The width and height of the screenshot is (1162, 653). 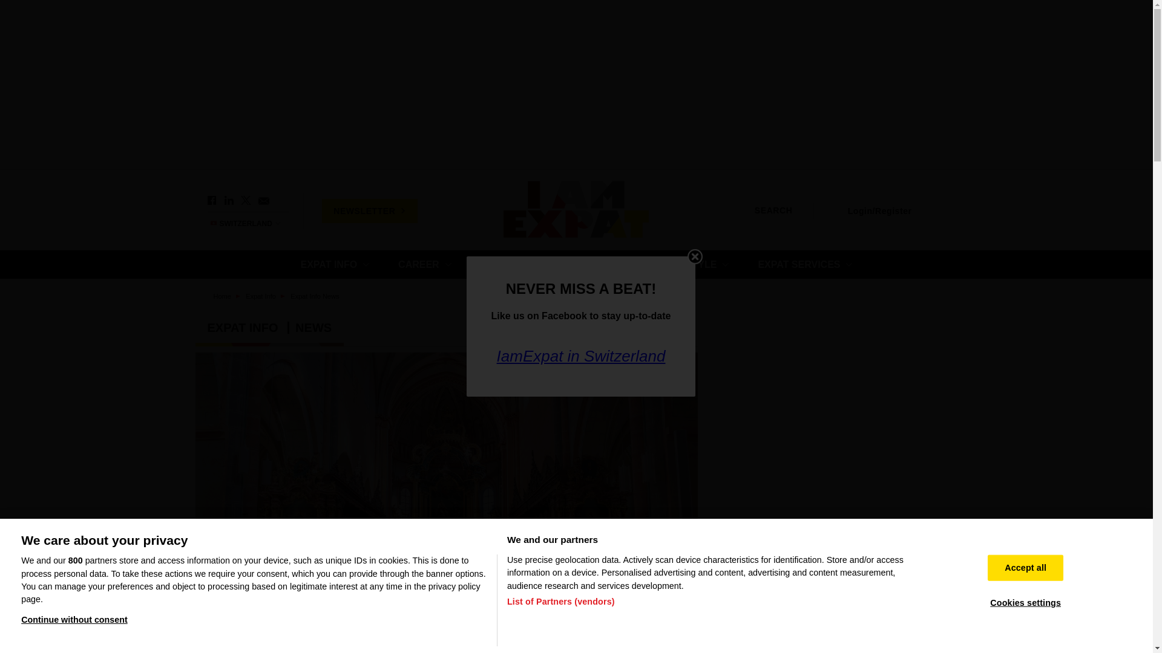 What do you see at coordinates (335, 264) in the screenshot?
I see `EXPAT INFO` at bounding box center [335, 264].